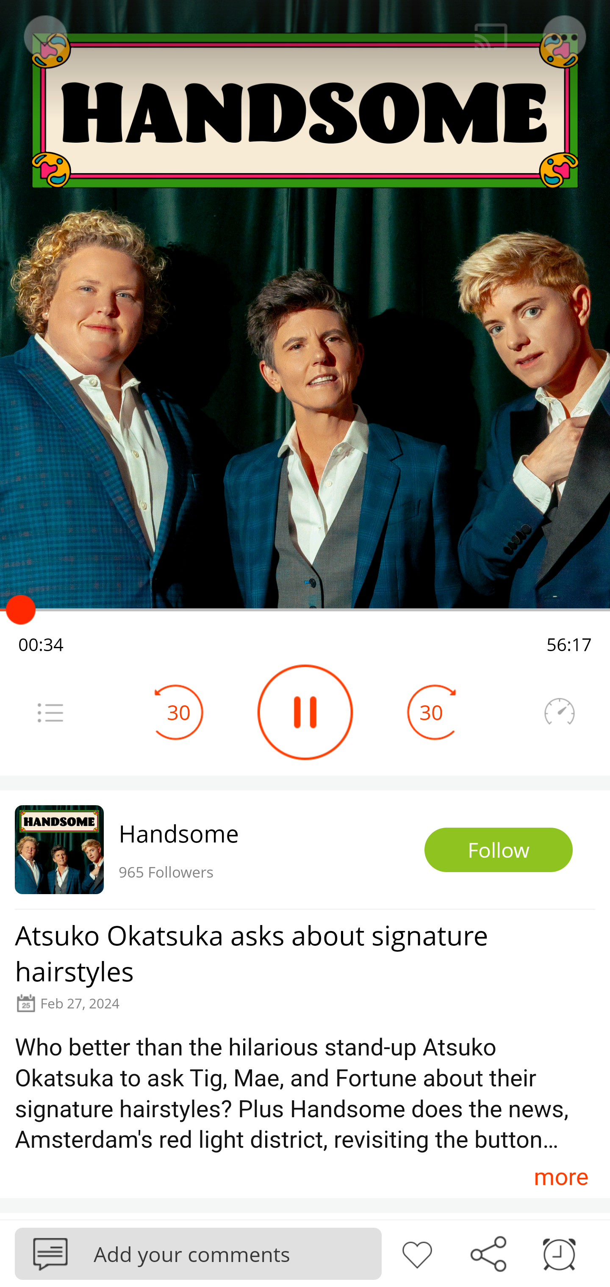 The image size is (610, 1287). Describe the element at coordinates (305, 849) in the screenshot. I see `Handsome 965 Followers Follow` at that location.